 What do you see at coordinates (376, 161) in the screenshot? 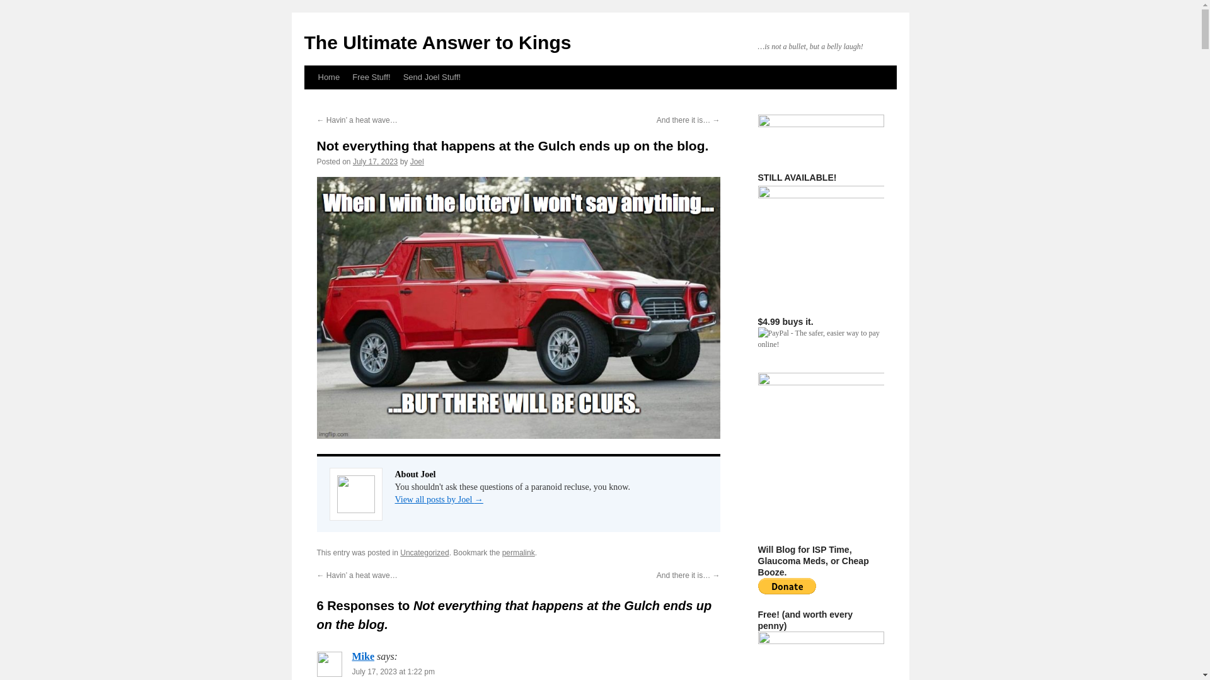
I see `July 17, 2023` at bounding box center [376, 161].